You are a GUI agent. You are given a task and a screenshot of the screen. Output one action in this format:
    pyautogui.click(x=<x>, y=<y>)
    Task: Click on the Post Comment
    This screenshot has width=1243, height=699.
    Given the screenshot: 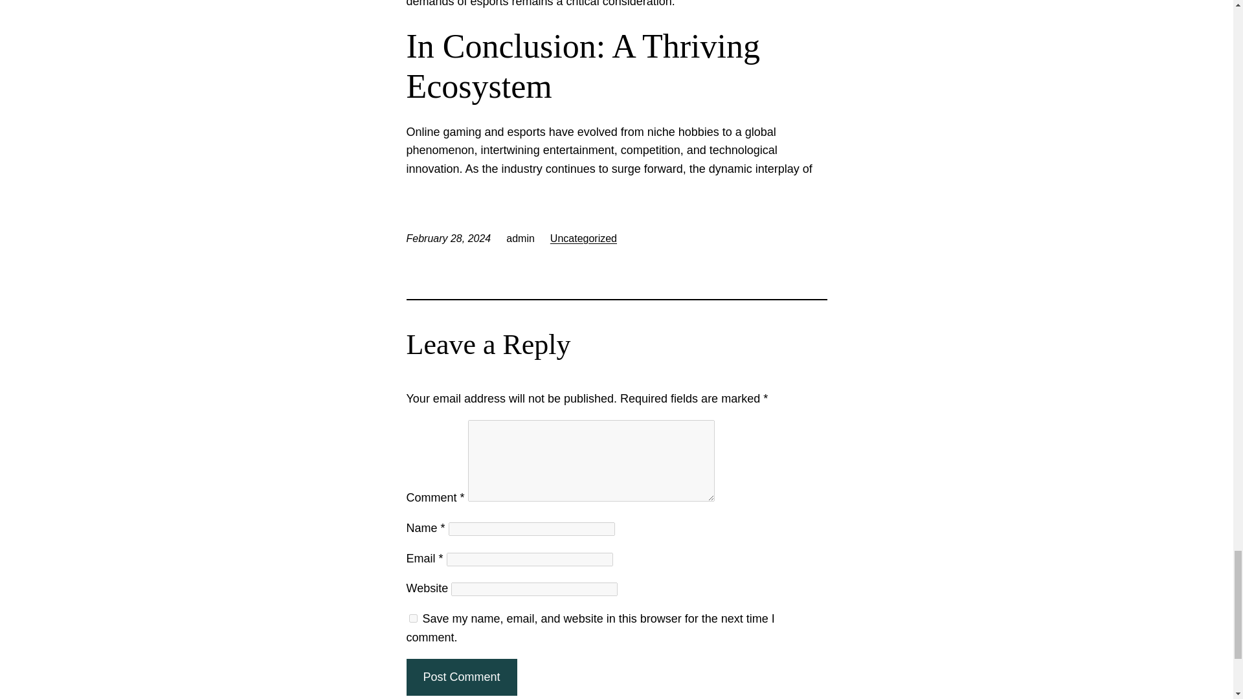 What is the action you would take?
    pyautogui.click(x=461, y=677)
    